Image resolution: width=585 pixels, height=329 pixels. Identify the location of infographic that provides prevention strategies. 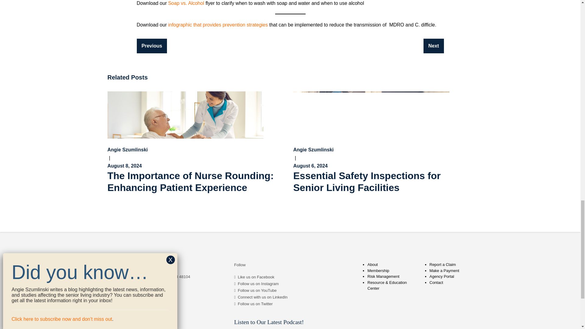
(218, 25).